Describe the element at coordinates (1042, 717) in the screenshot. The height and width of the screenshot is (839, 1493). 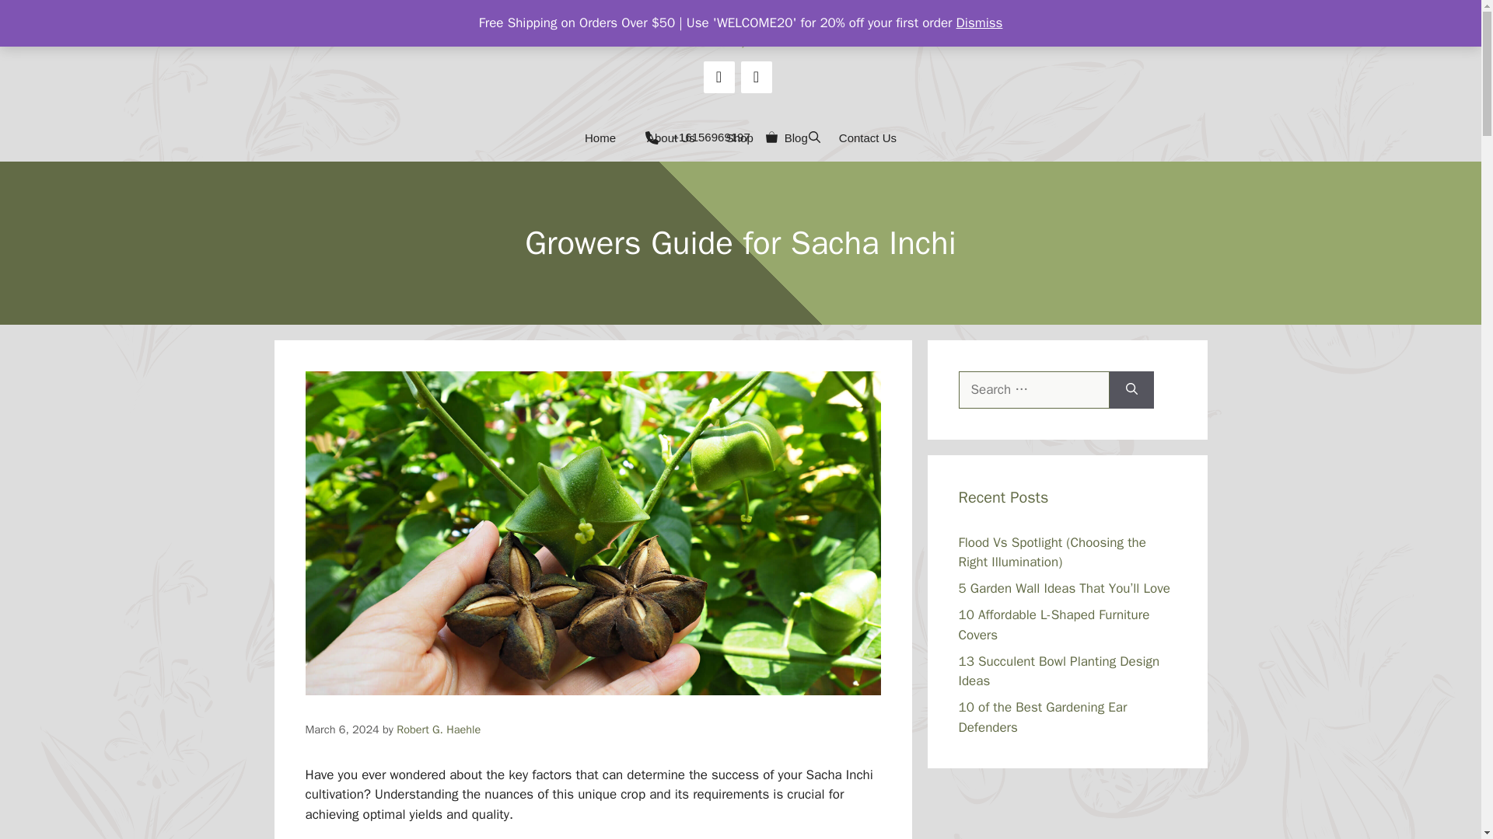
I see `10 of the Best Gardening Ear Defenders` at that location.